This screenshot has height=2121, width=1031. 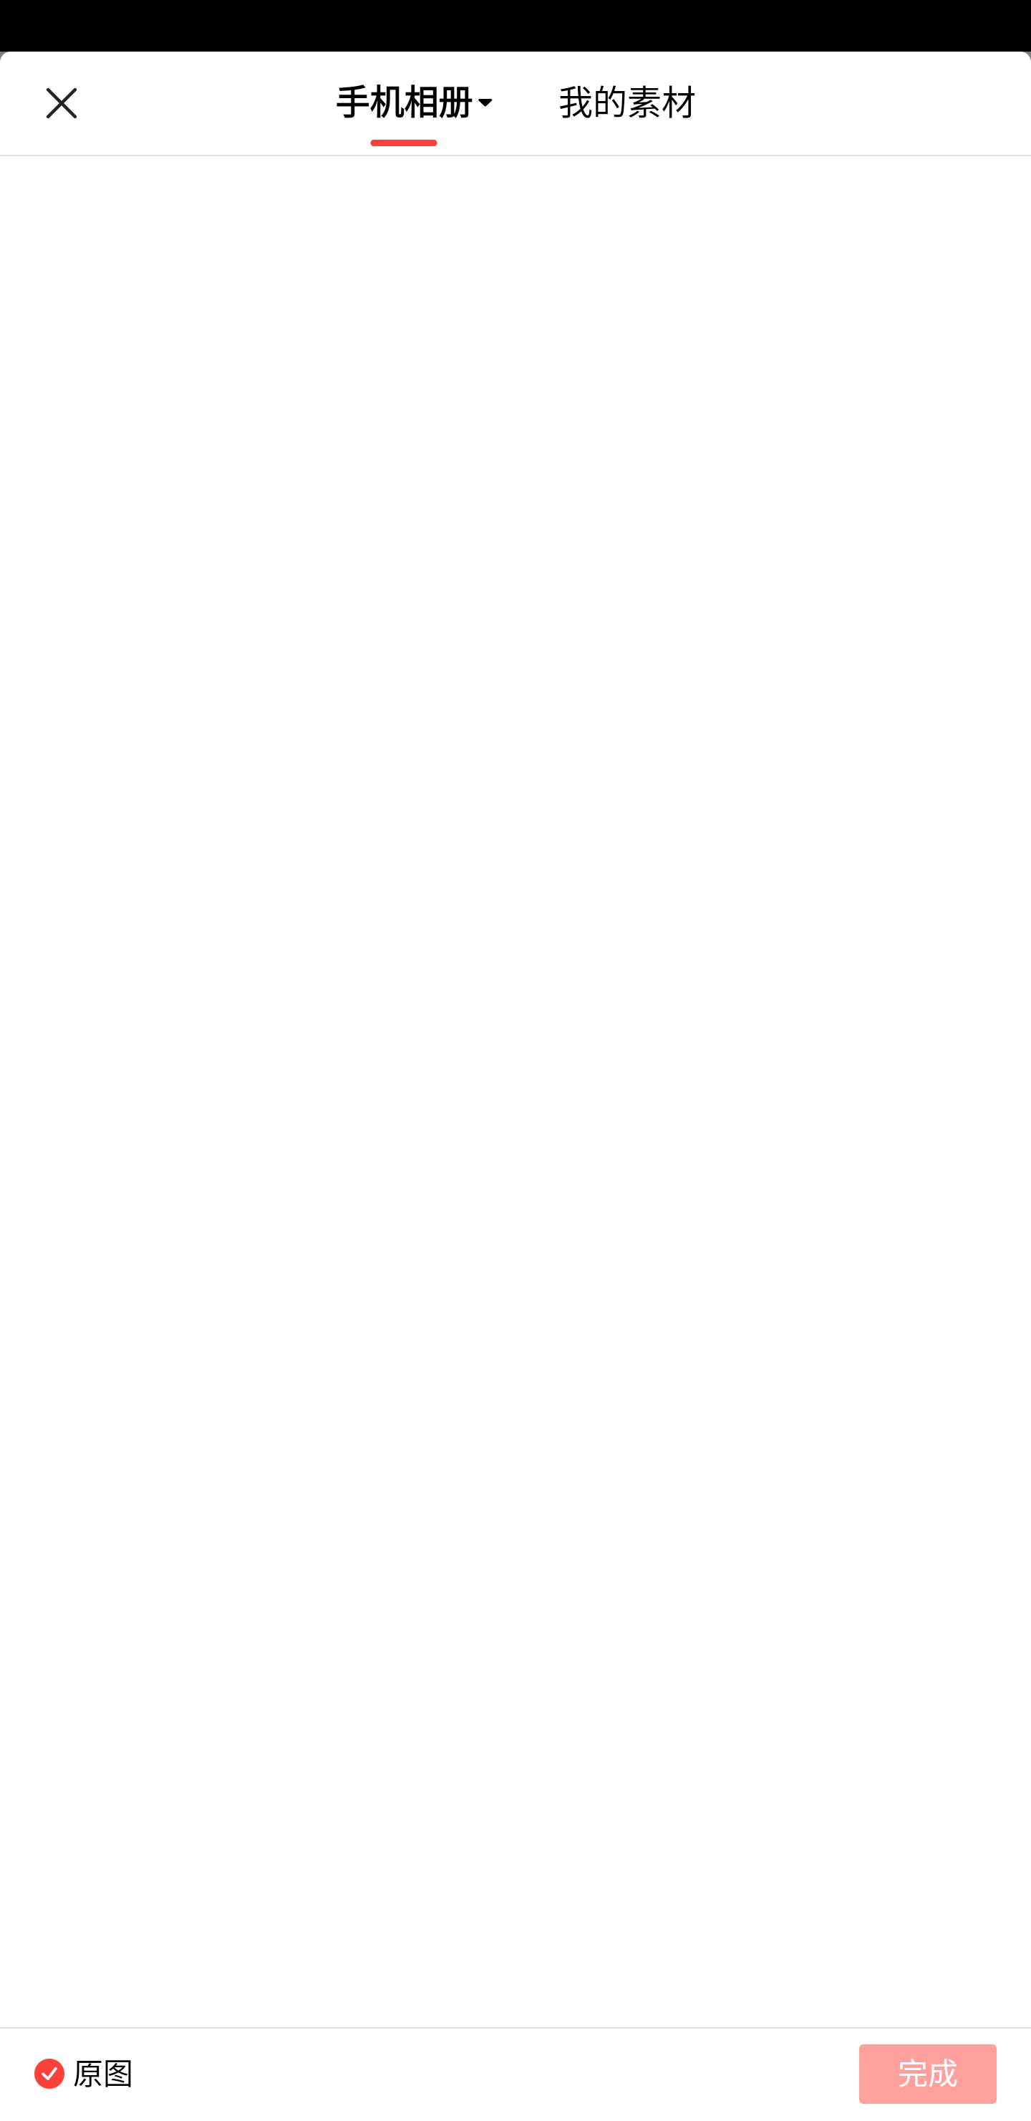 I want to click on 已选中，原图， 原图 完成 完成, so click(x=515, y=2074).